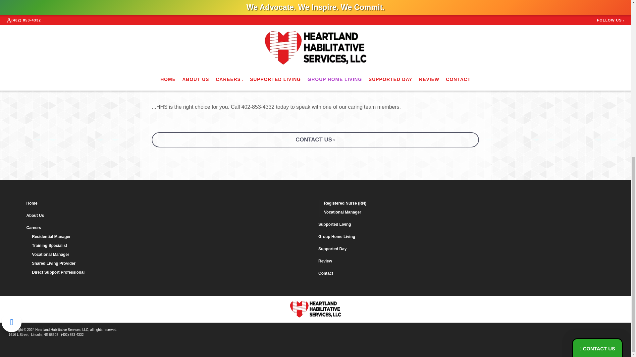 This screenshot has height=357, width=636. Describe the element at coordinates (461, 237) in the screenshot. I see `Group Home Living` at that location.